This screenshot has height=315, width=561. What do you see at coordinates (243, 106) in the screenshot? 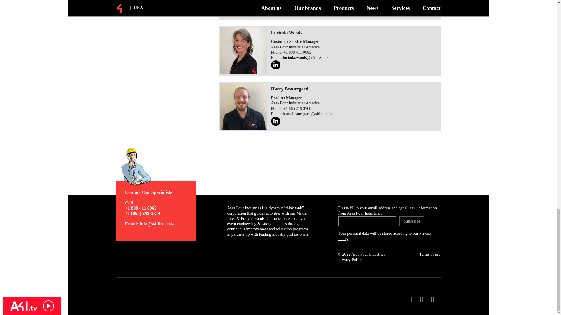
I see `Harry Beauregard ` at bounding box center [243, 106].